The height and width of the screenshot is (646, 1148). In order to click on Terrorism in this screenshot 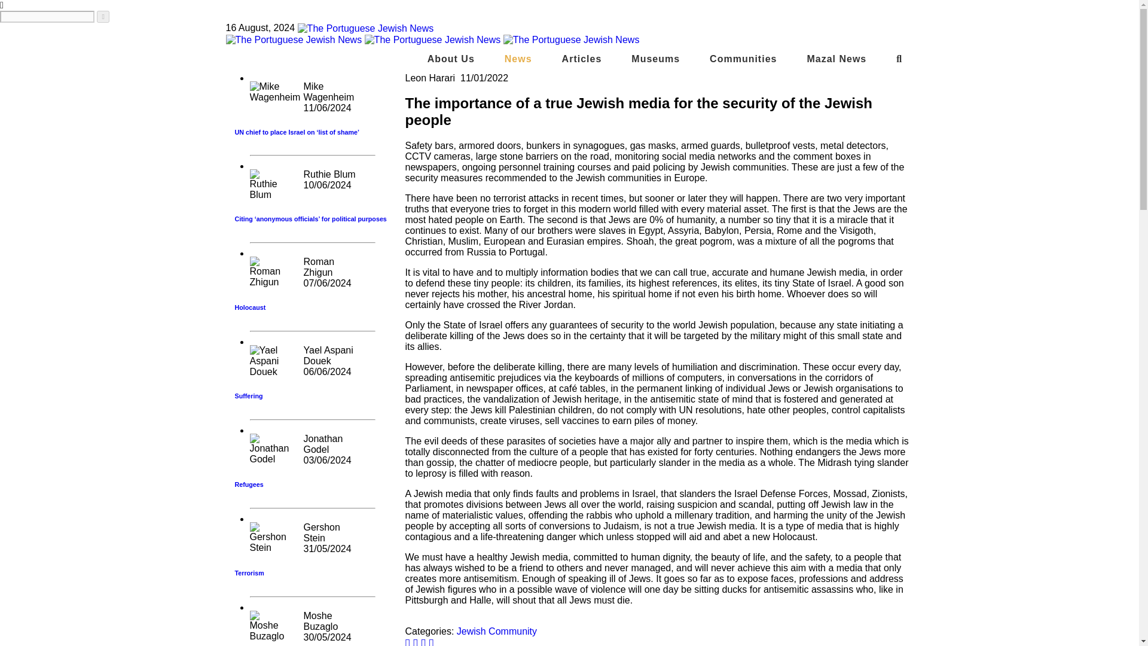, I will do `click(249, 573)`.